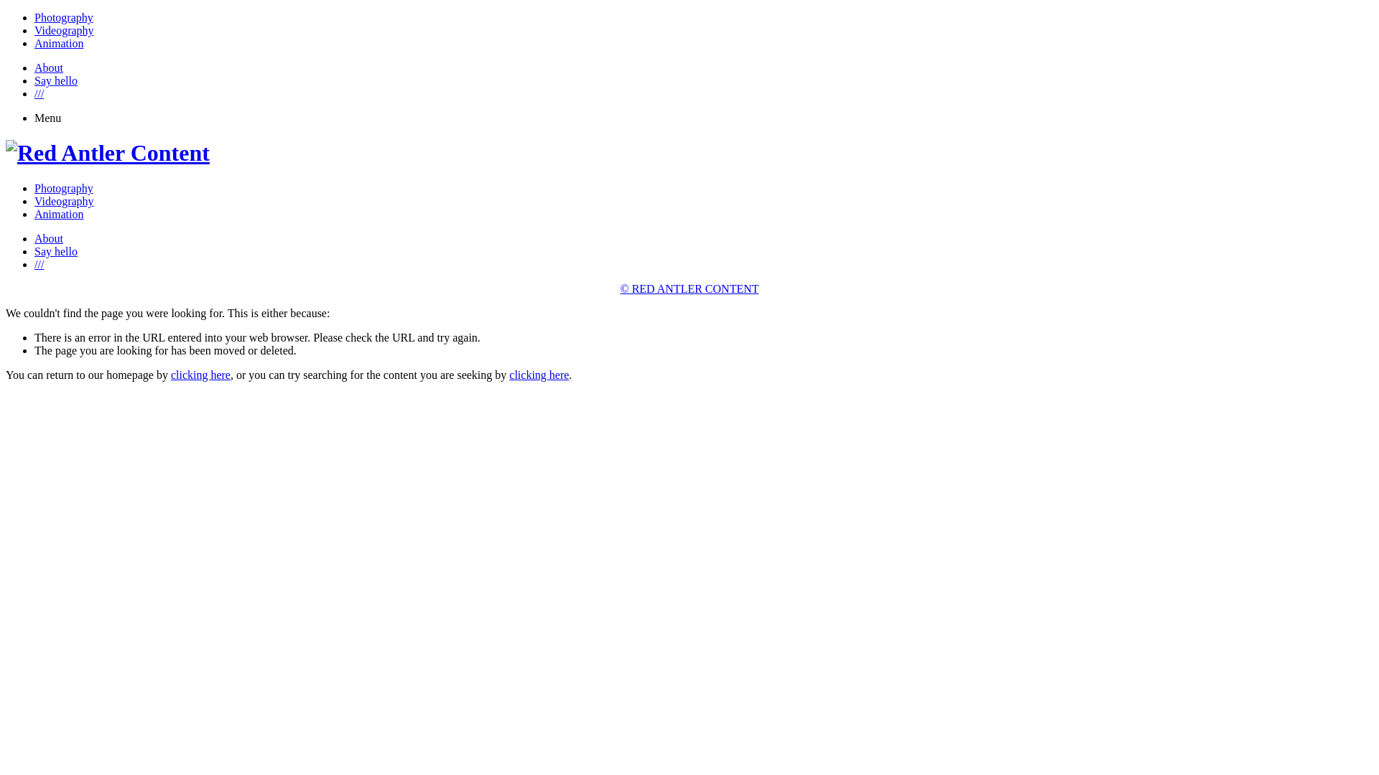 The height and width of the screenshot is (775, 1379). Describe the element at coordinates (539, 375) in the screenshot. I see `clicking here` at that location.